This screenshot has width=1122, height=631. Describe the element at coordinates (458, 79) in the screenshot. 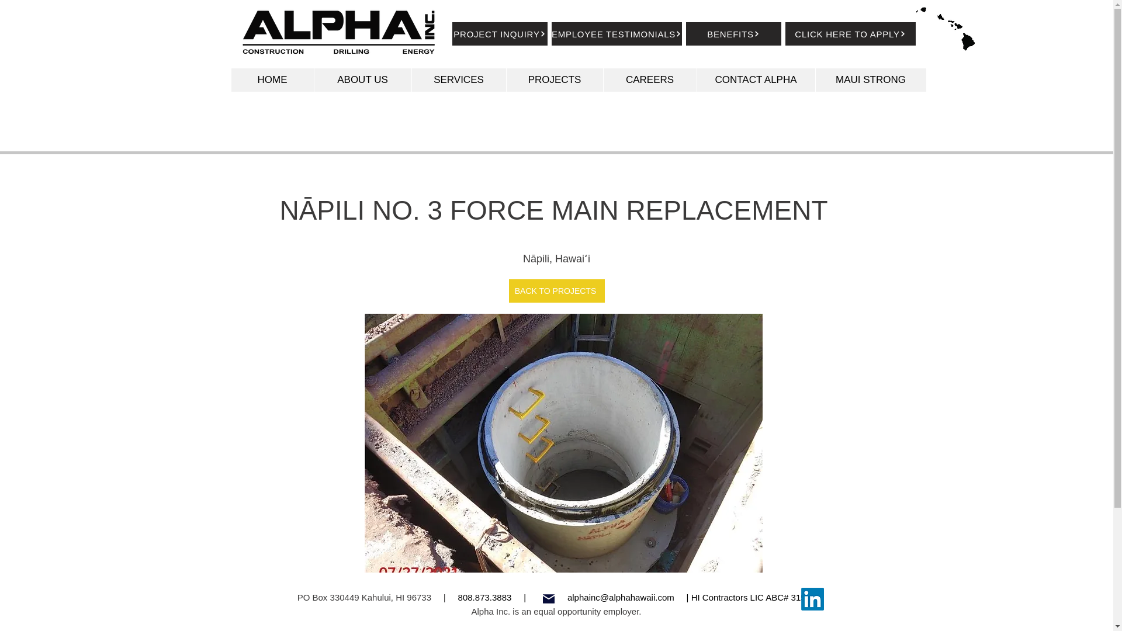

I see `SERVICES` at that location.